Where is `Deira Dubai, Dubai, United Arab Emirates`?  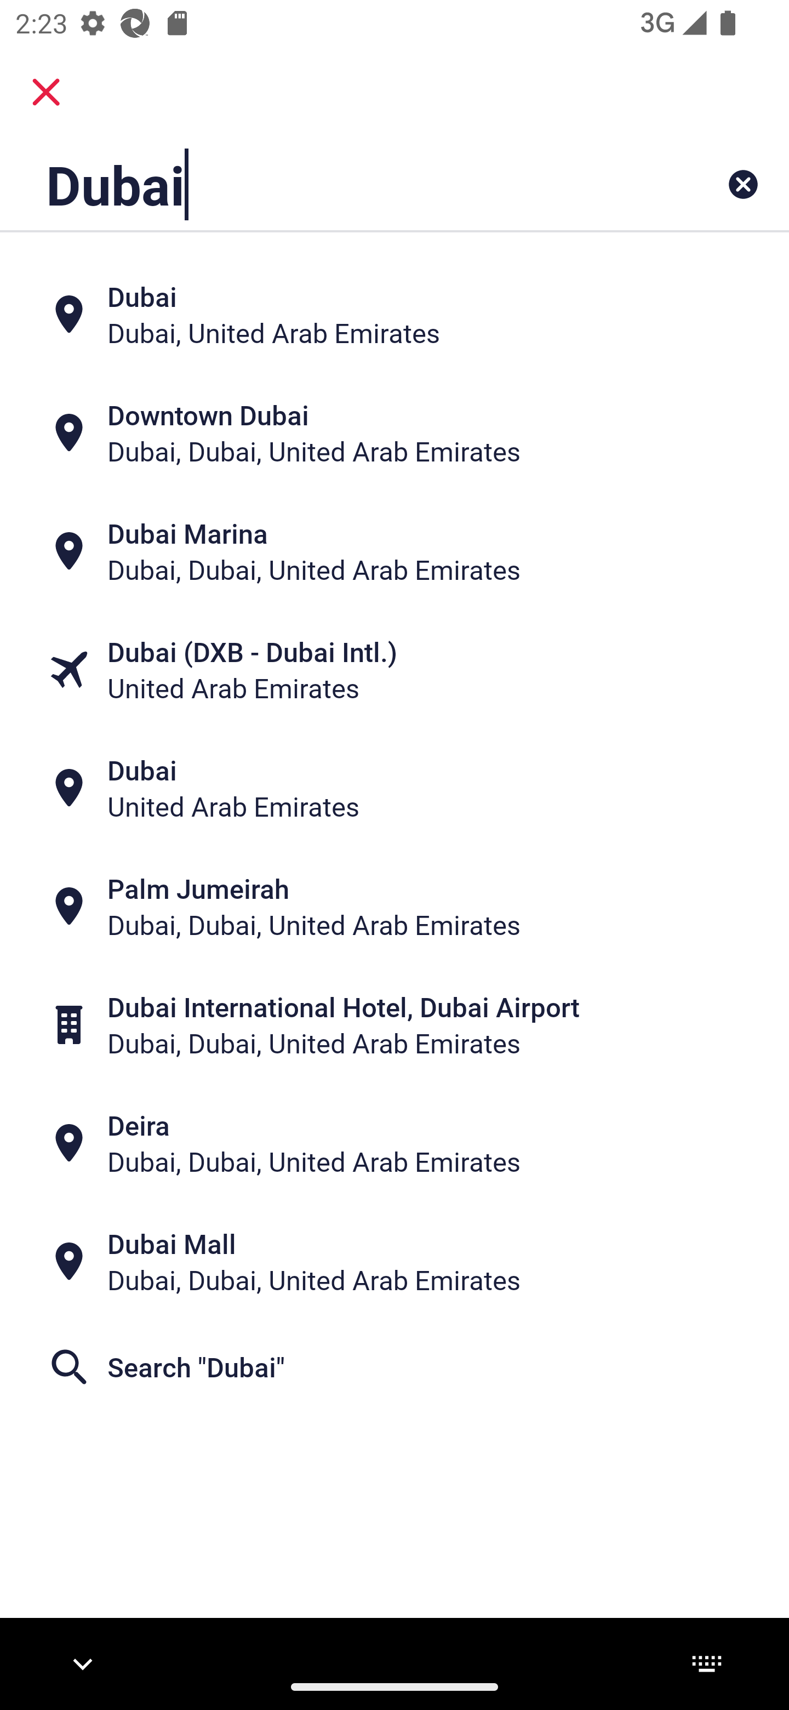
Deira Dubai, Dubai, United Arab Emirates is located at coordinates (395, 1143).